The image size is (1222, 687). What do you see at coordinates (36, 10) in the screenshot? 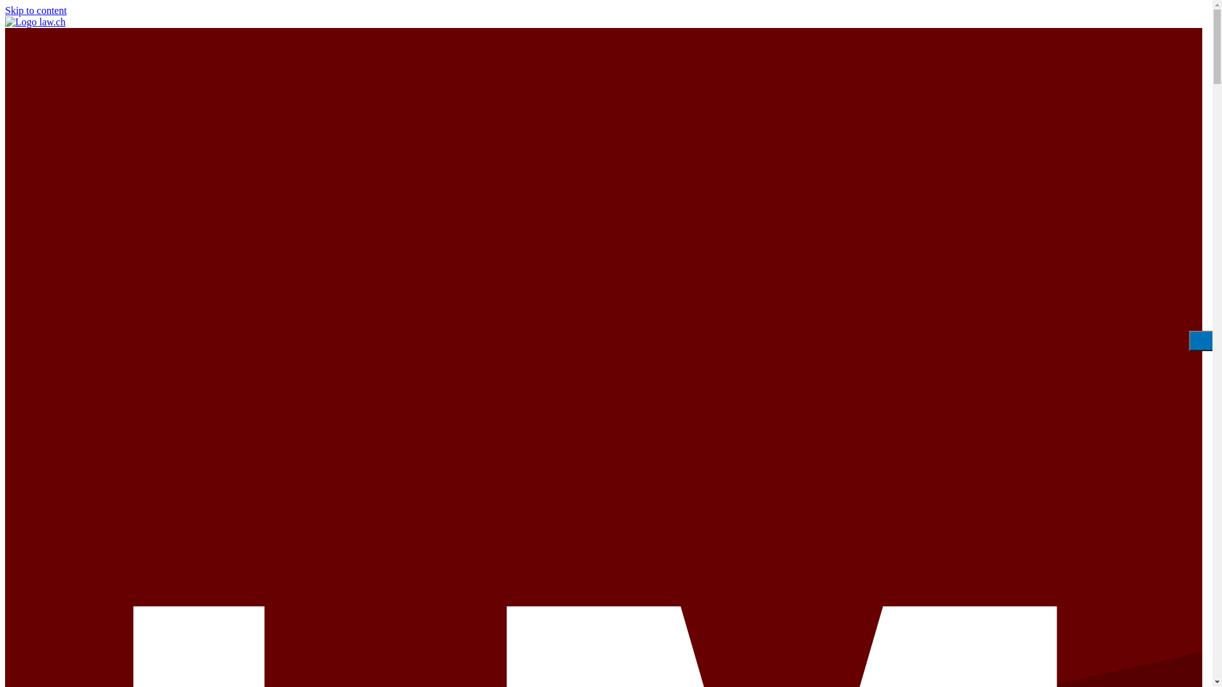
I see `Skip to content` at bounding box center [36, 10].